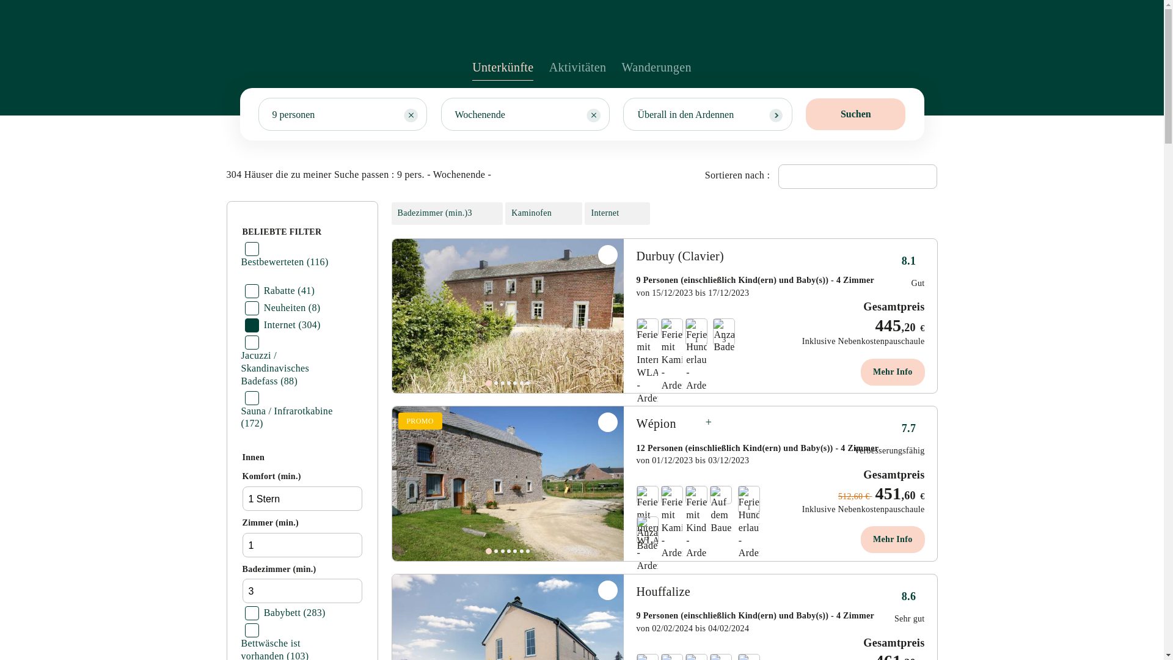  I want to click on Auf dem Bauernhof, so click(721, 510).